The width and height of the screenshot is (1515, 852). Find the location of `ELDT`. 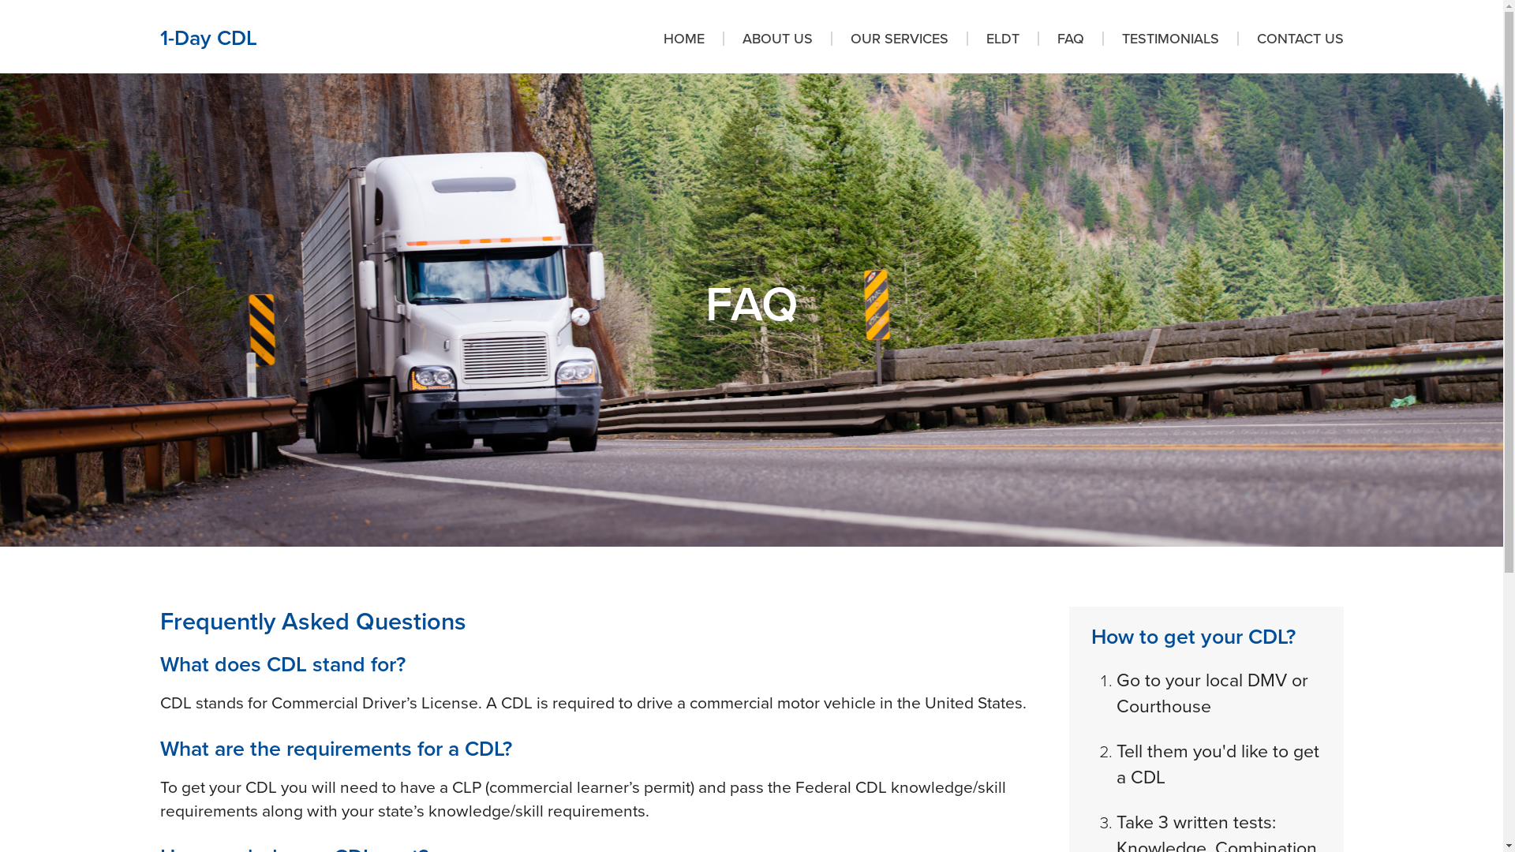

ELDT is located at coordinates (1002, 39).